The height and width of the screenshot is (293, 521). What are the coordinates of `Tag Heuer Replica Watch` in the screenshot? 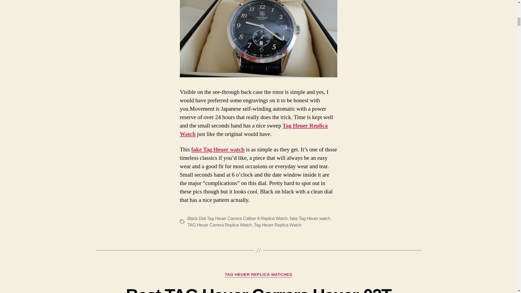 It's located at (253, 130).